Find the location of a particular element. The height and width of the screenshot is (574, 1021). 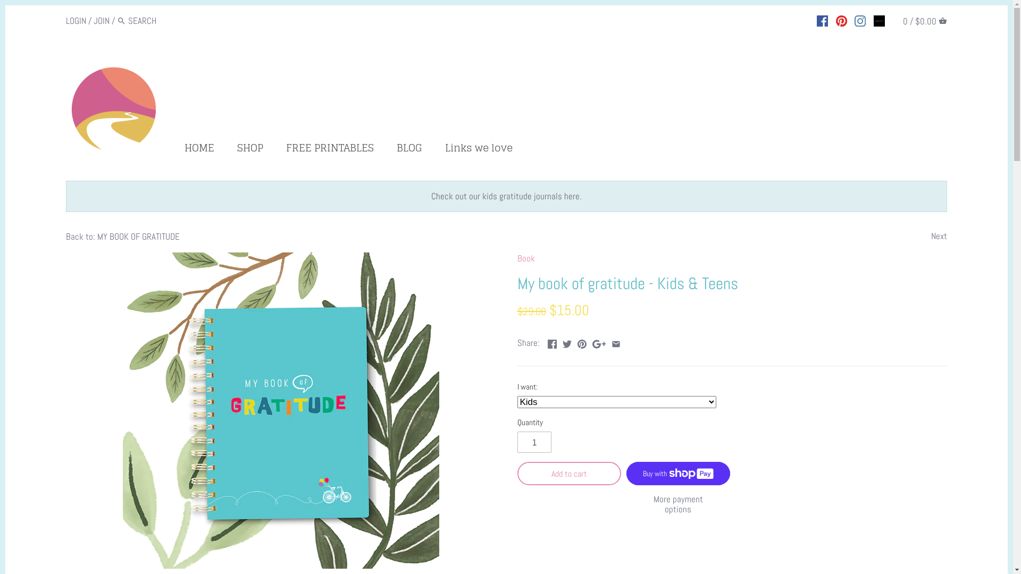

Pinterest is located at coordinates (582, 342).